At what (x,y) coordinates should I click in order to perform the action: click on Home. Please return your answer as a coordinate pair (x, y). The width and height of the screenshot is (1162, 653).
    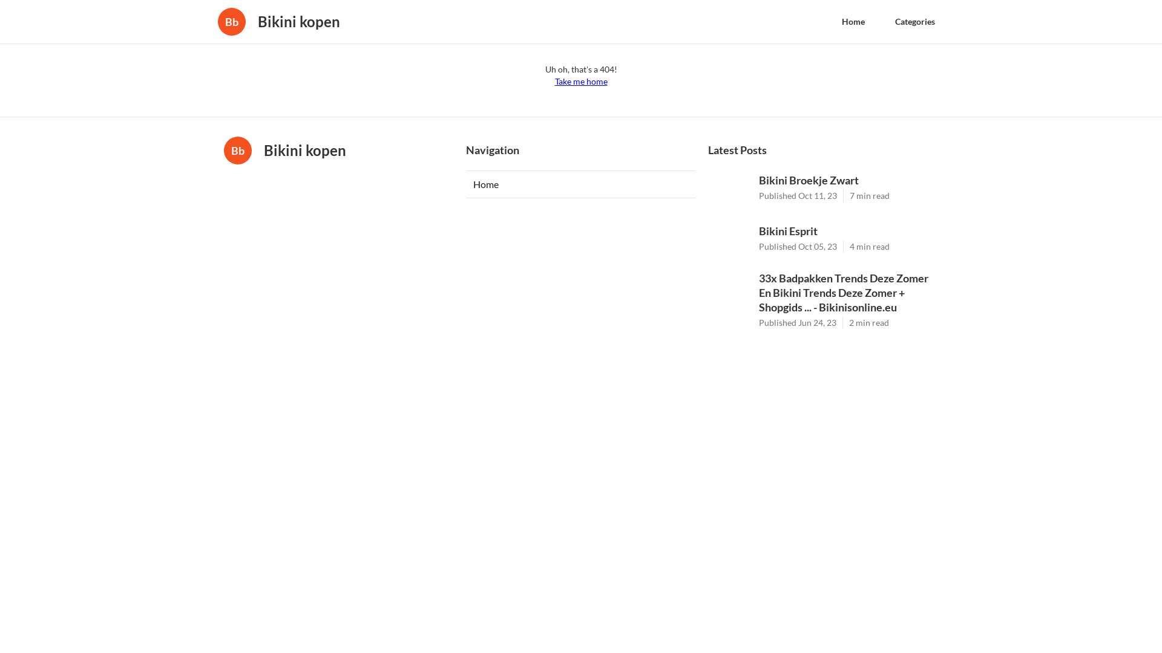
    Looking at the image, I should click on (581, 184).